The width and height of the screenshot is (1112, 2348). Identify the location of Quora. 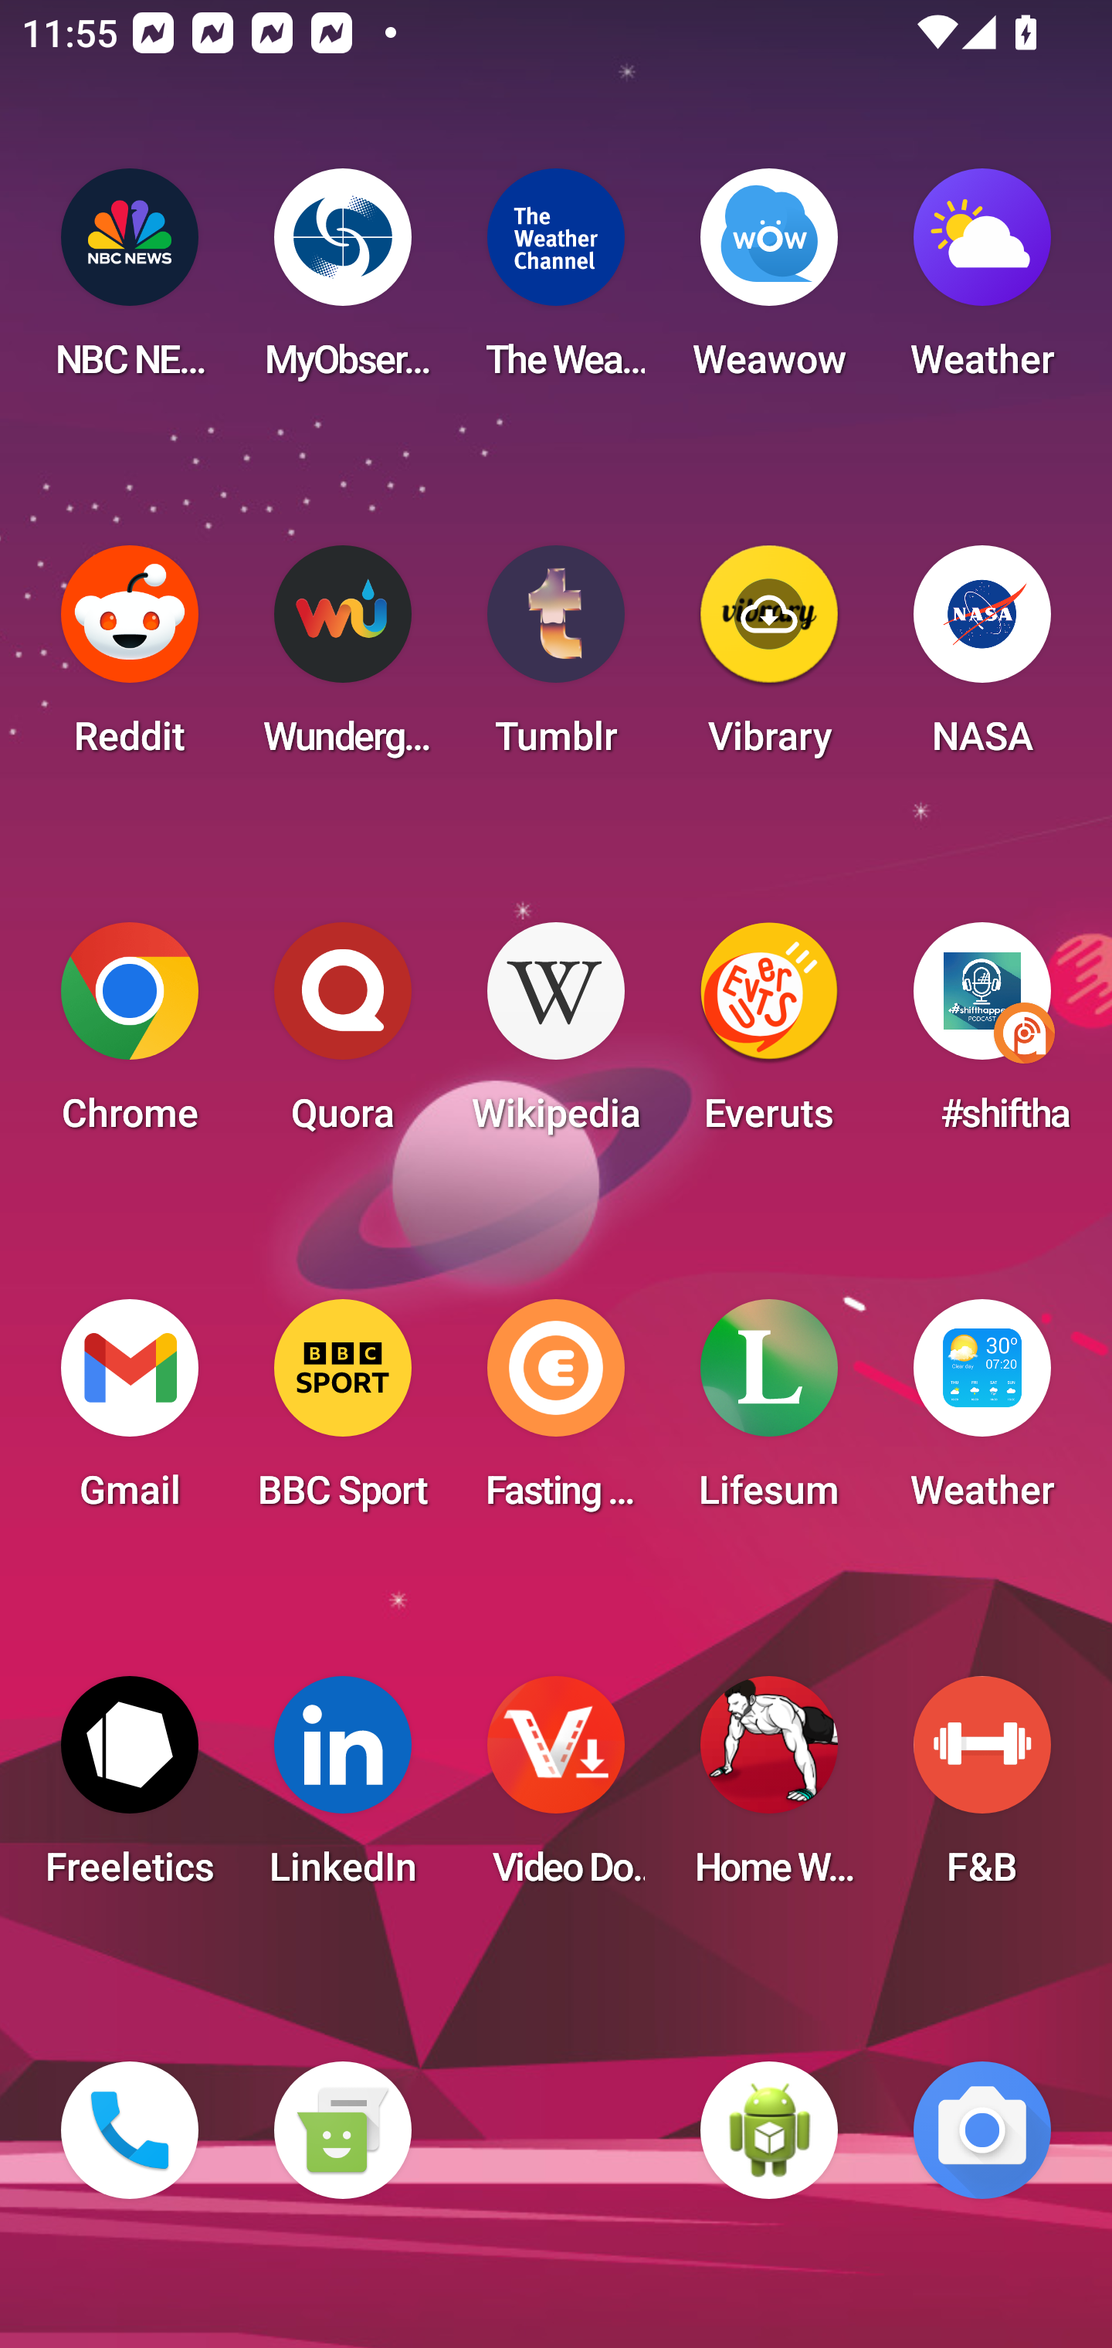
(342, 1037).